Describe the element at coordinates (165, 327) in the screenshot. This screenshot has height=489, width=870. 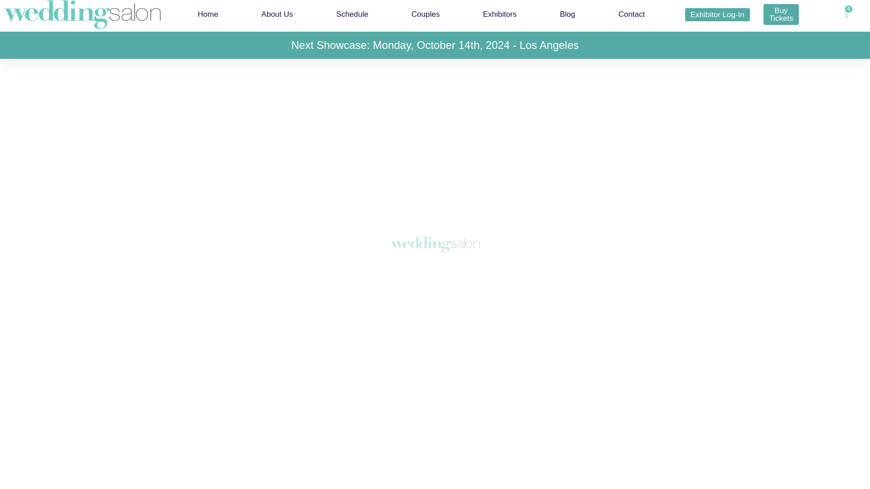
I see `wedding salon logo` at that location.